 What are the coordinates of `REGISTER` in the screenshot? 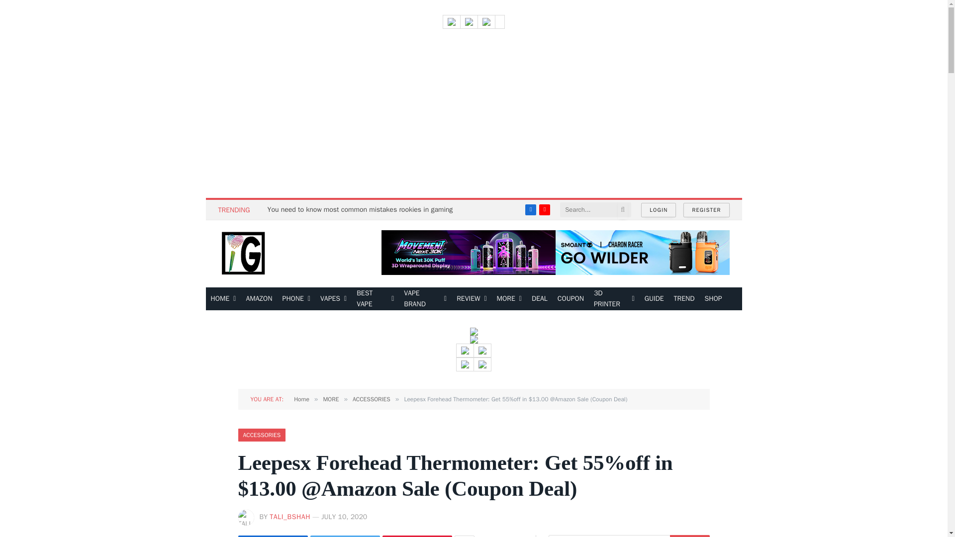 It's located at (706, 210).